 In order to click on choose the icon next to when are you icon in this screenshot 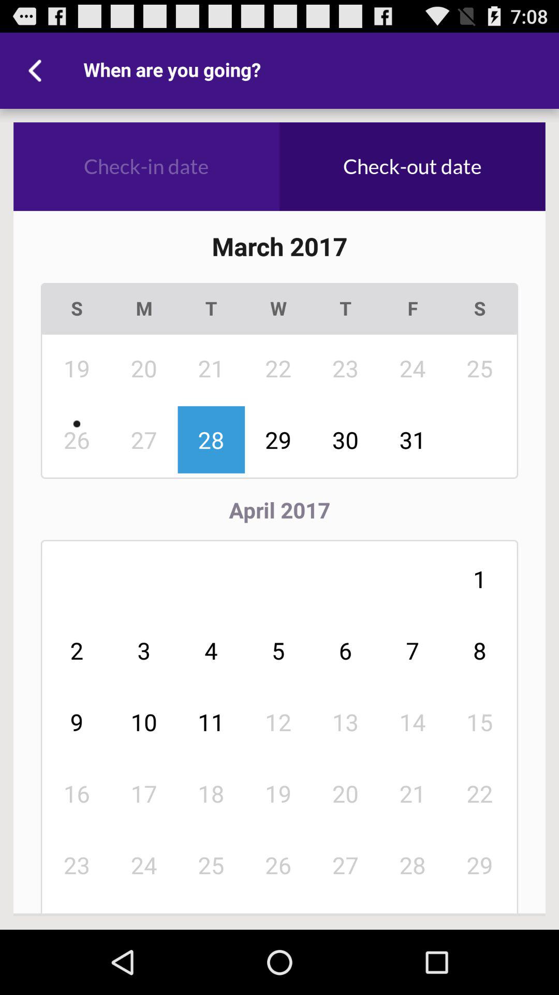, I will do `click(38, 70)`.